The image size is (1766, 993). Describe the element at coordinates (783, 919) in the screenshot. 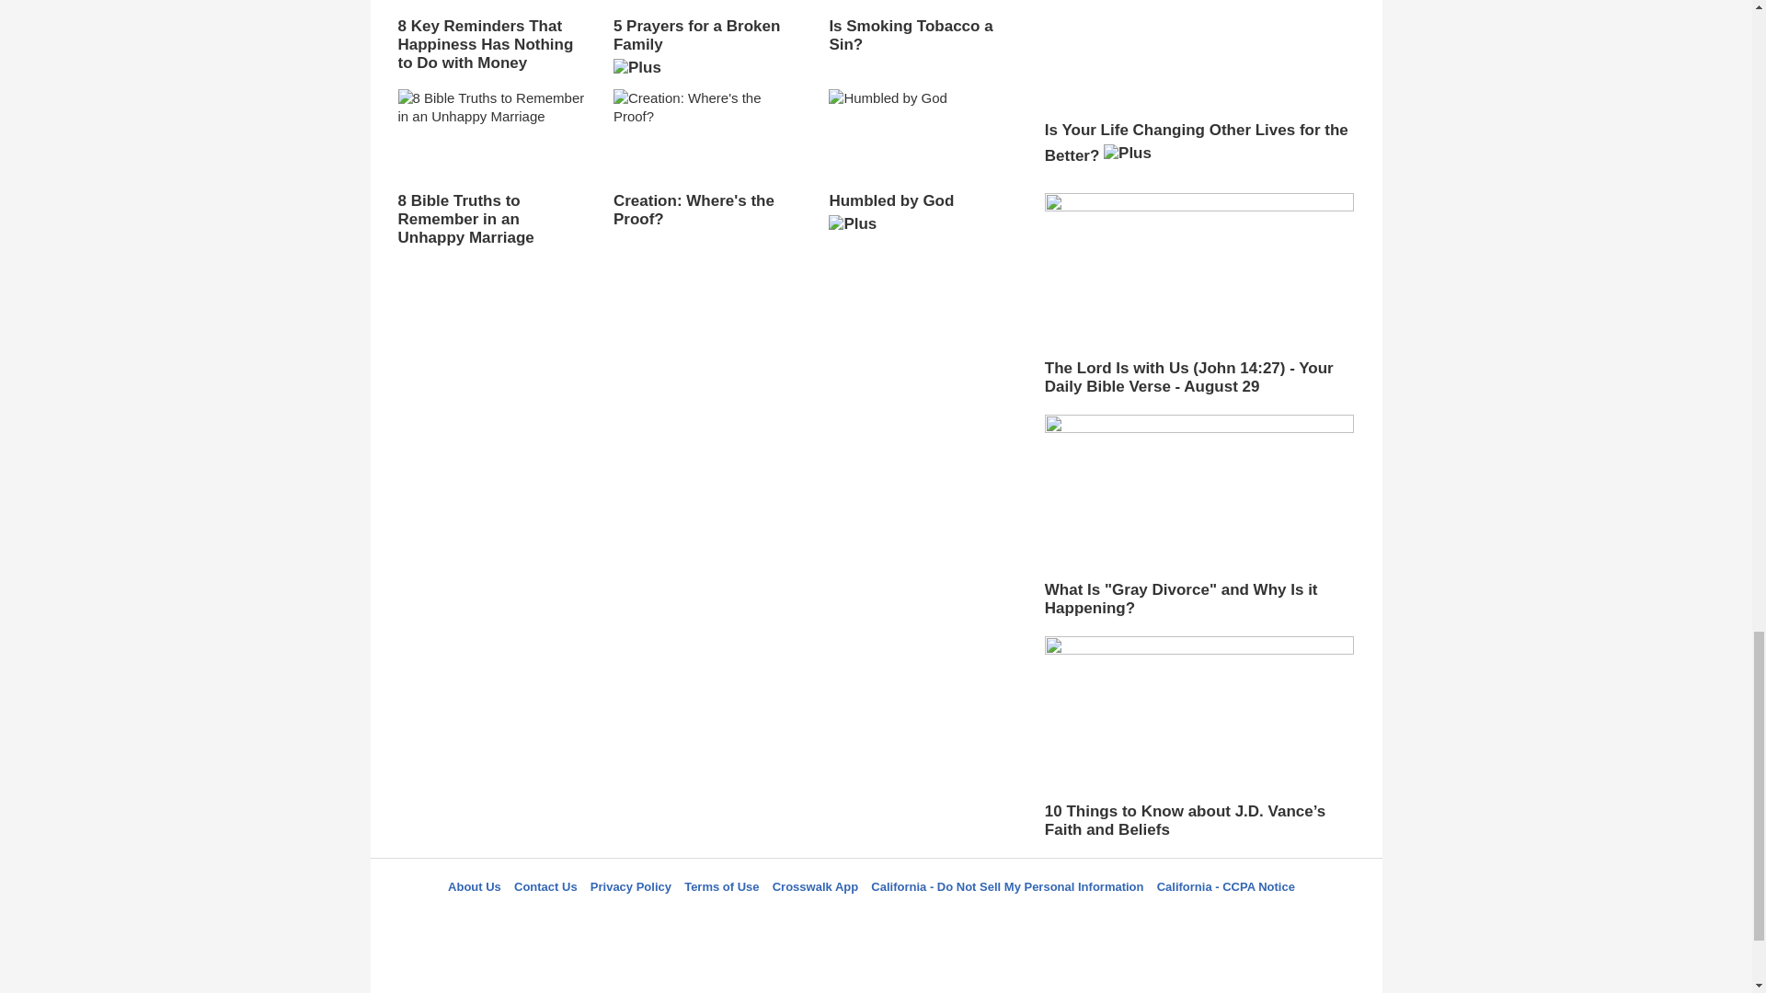

I see `Facebook` at that location.